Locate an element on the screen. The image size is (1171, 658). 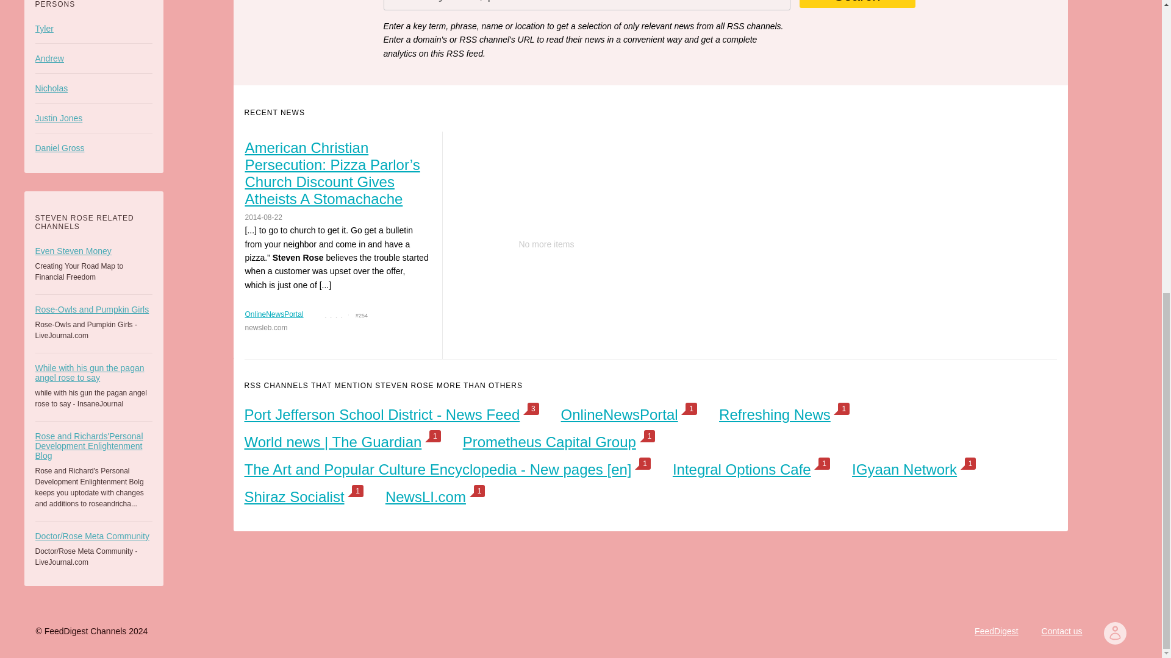
Shiraz Socialist is located at coordinates (294, 497).